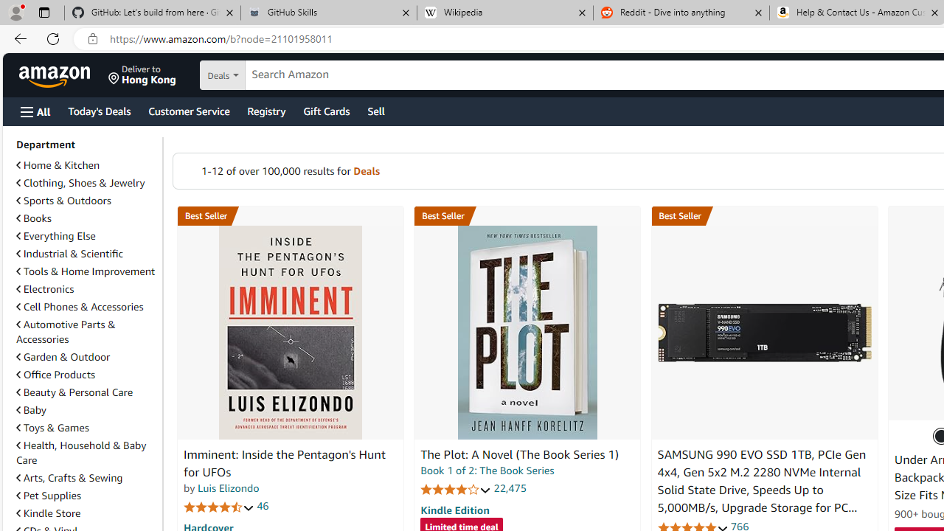  I want to click on Open Menu, so click(35, 111).